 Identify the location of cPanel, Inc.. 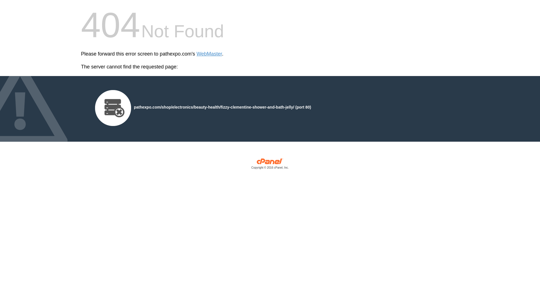
(270, 165).